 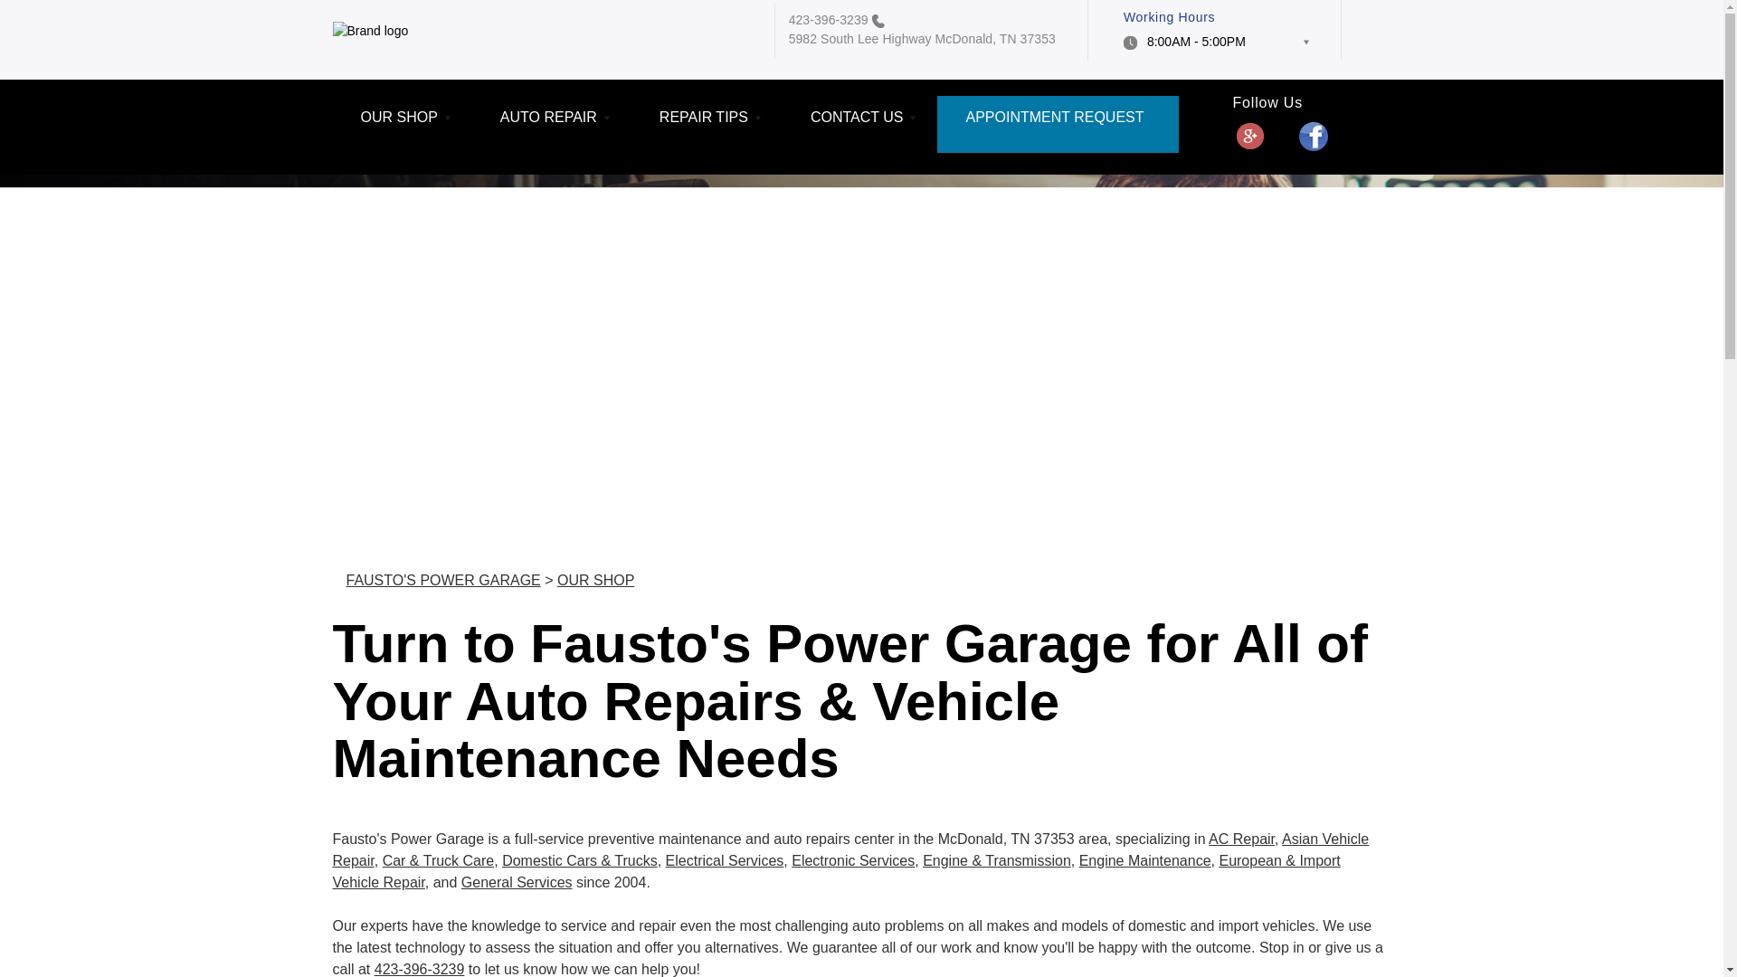 What do you see at coordinates (829, 20) in the screenshot?
I see `423-396-3239` at bounding box center [829, 20].